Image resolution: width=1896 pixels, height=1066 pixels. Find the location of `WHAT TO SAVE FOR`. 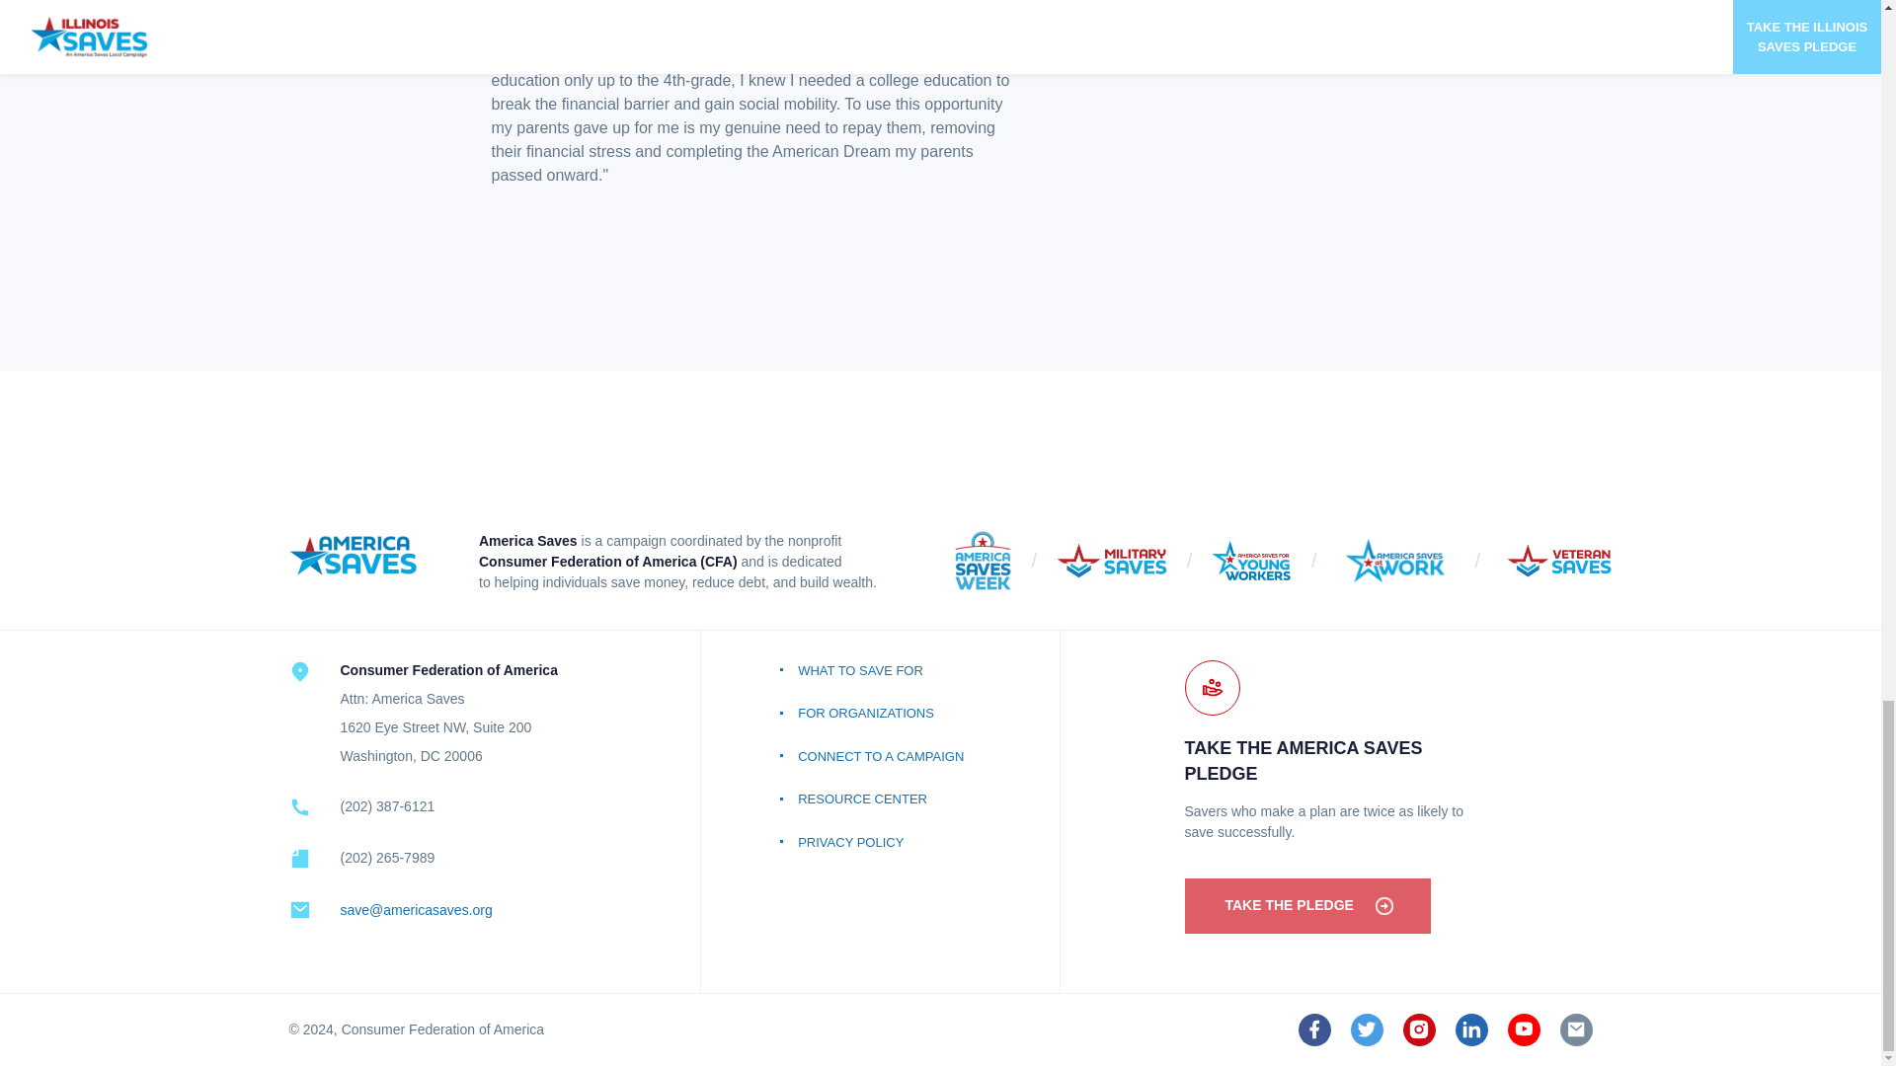

WHAT TO SAVE FOR is located at coordinates (879, 669).